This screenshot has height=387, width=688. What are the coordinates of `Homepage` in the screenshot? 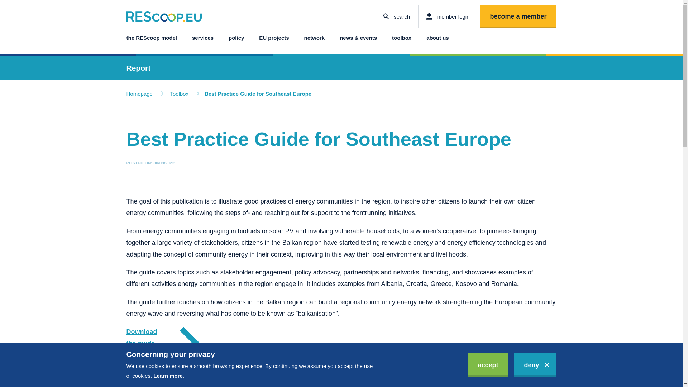 It's located at (139, 94).